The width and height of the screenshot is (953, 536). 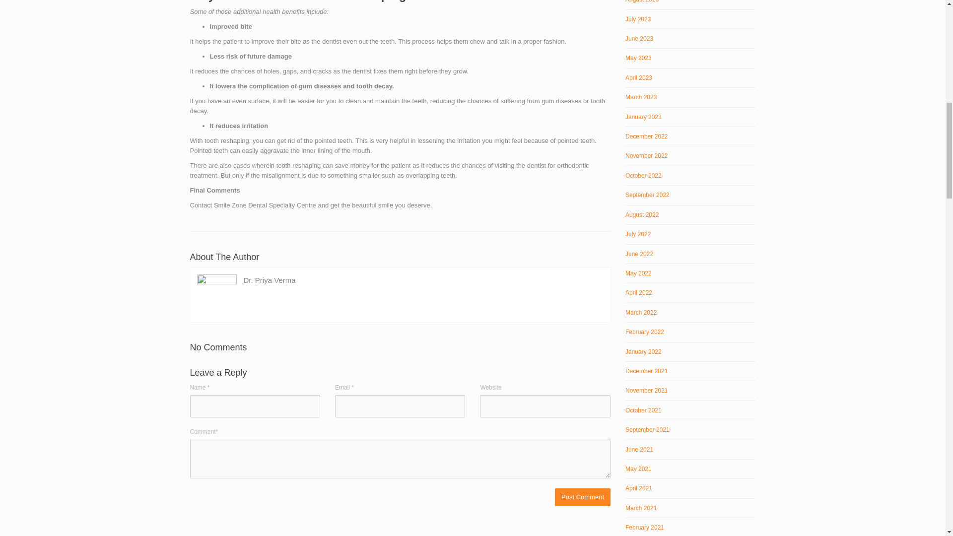 What do you see at coordinates (583, 497) in the screenshot?
I see `Post Comment` at bounding box center [583, 497].